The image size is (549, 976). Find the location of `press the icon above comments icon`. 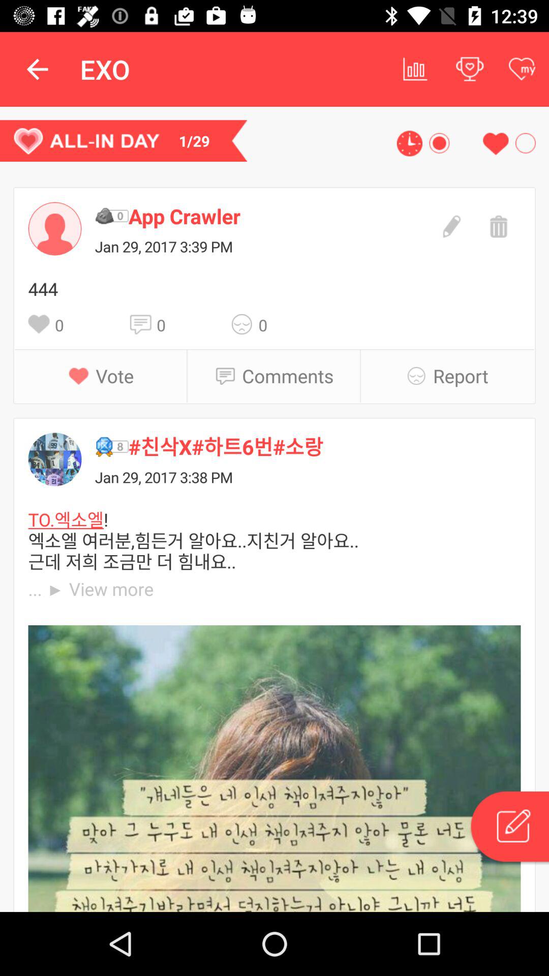

press the icon above comments icon is located at coordinates (245, 324).